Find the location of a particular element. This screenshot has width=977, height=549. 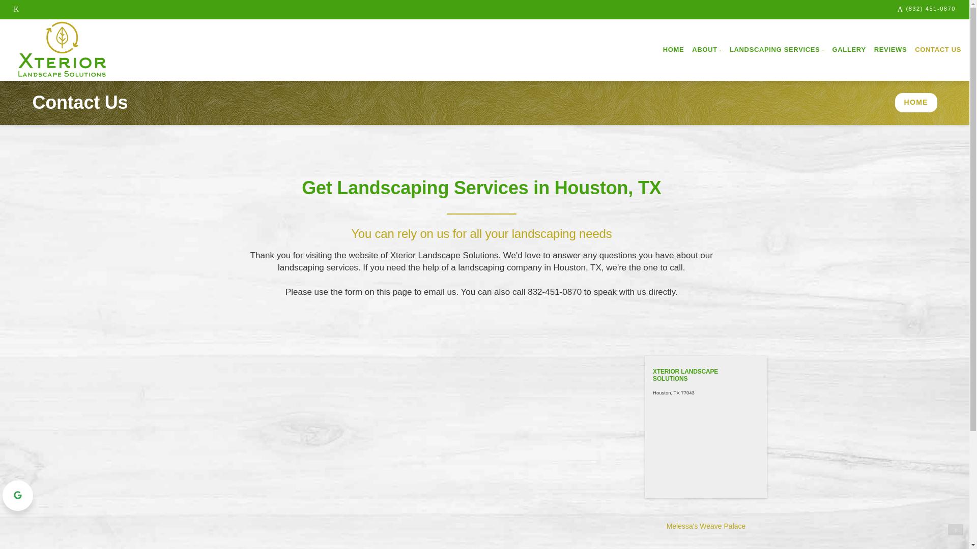

GALLERY is located at coordinates (849, 49).